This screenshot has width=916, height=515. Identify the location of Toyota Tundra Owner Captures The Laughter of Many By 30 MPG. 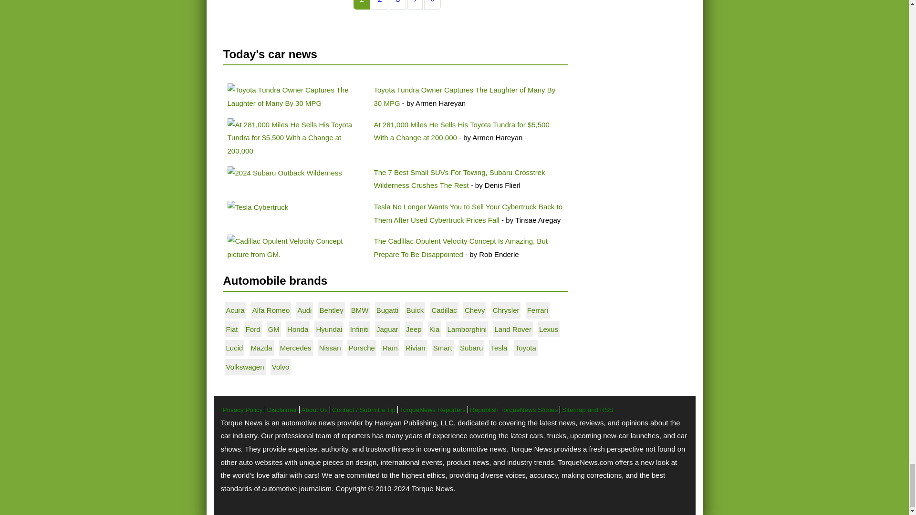
(296, 96).